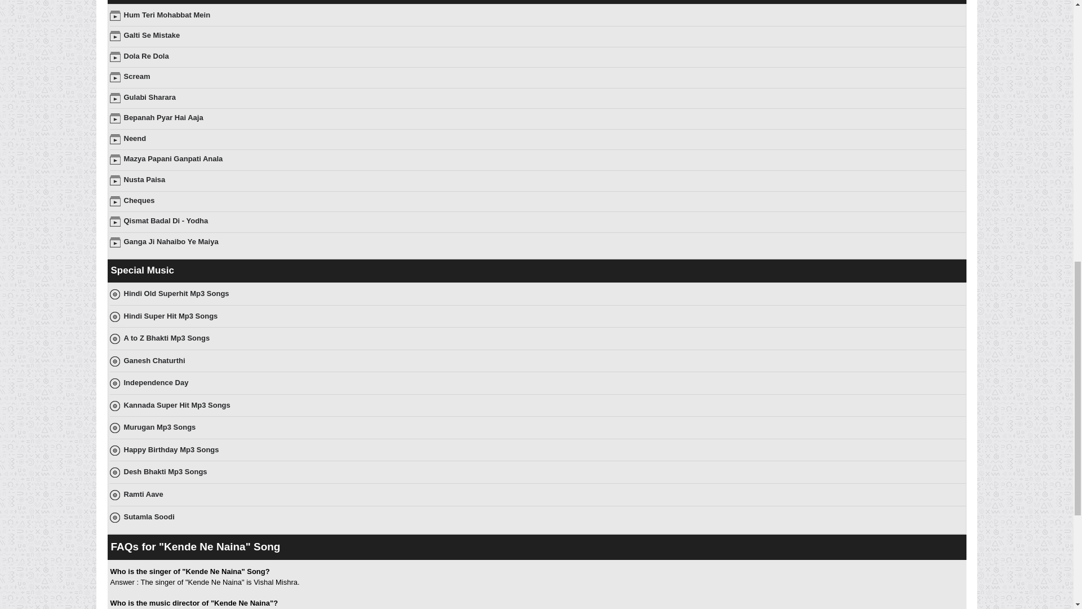 This screenshot has height=609, width=1082. Describe the element at coordinates (163, 117) in the screenshot. I see `Bepanah Pyar Hai Aaja` at that location.